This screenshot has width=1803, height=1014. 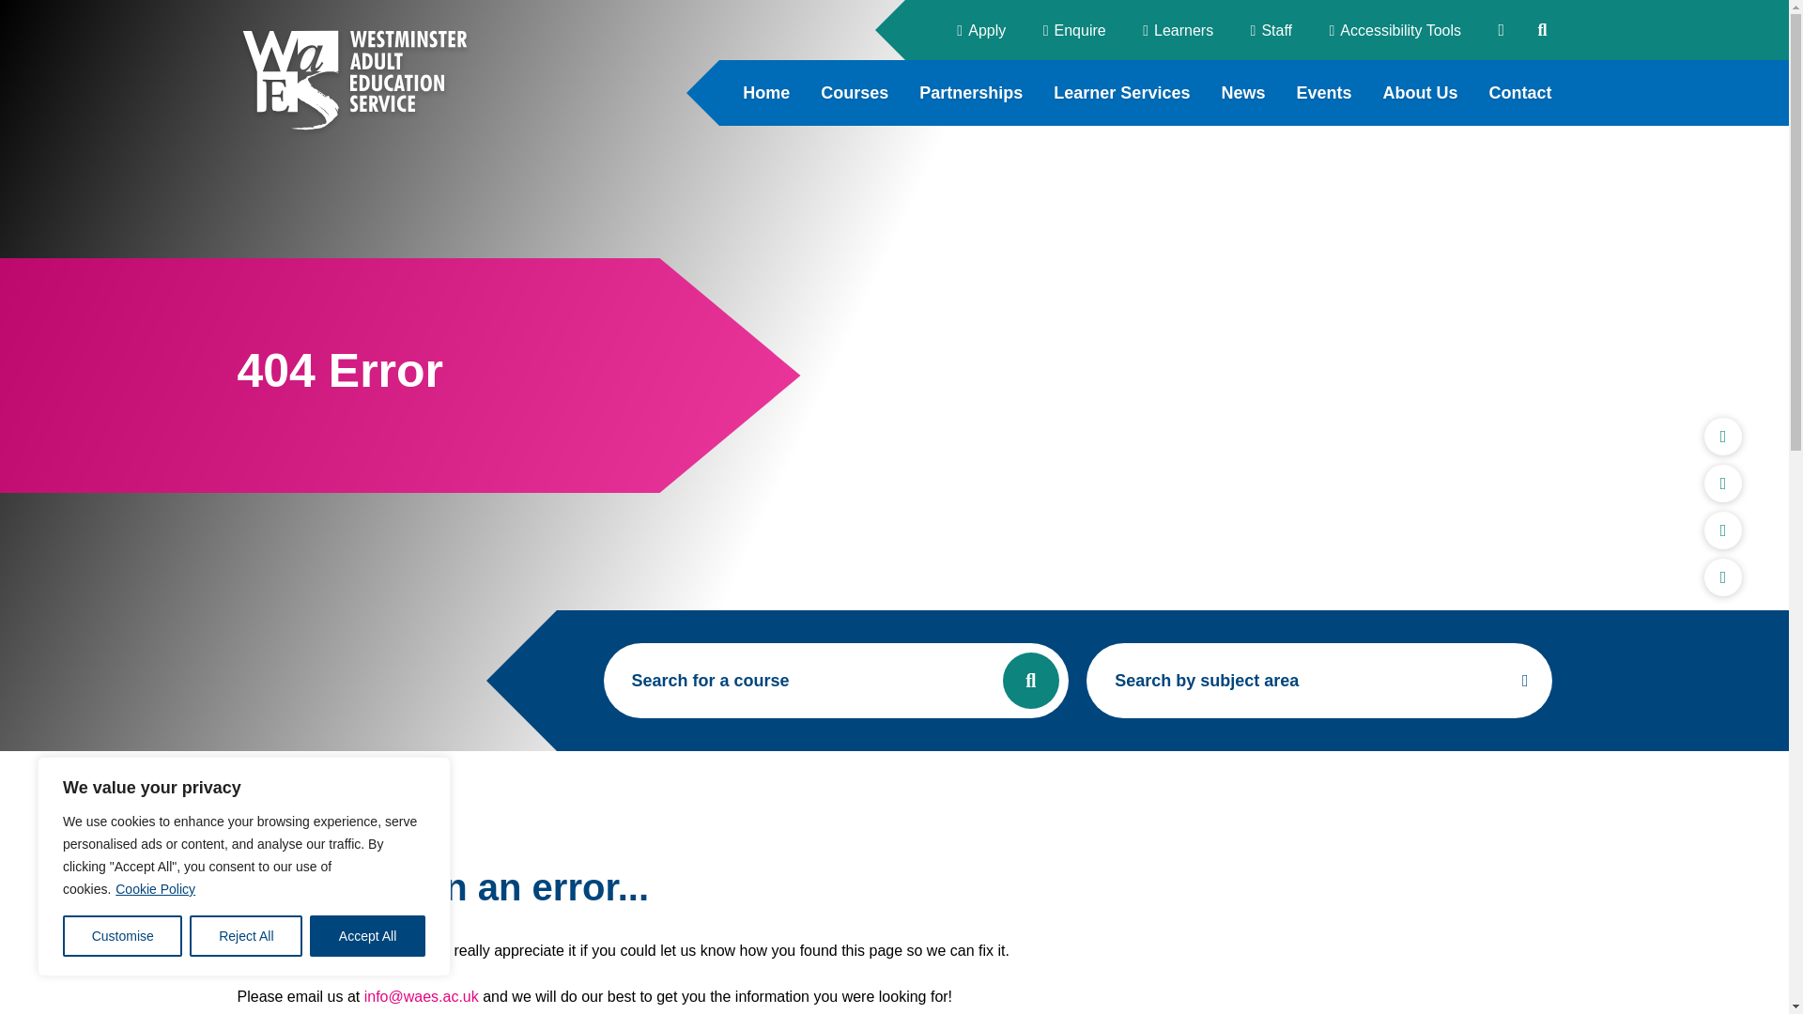 I want to click on Opens site search, so click(x=1542, y=30).